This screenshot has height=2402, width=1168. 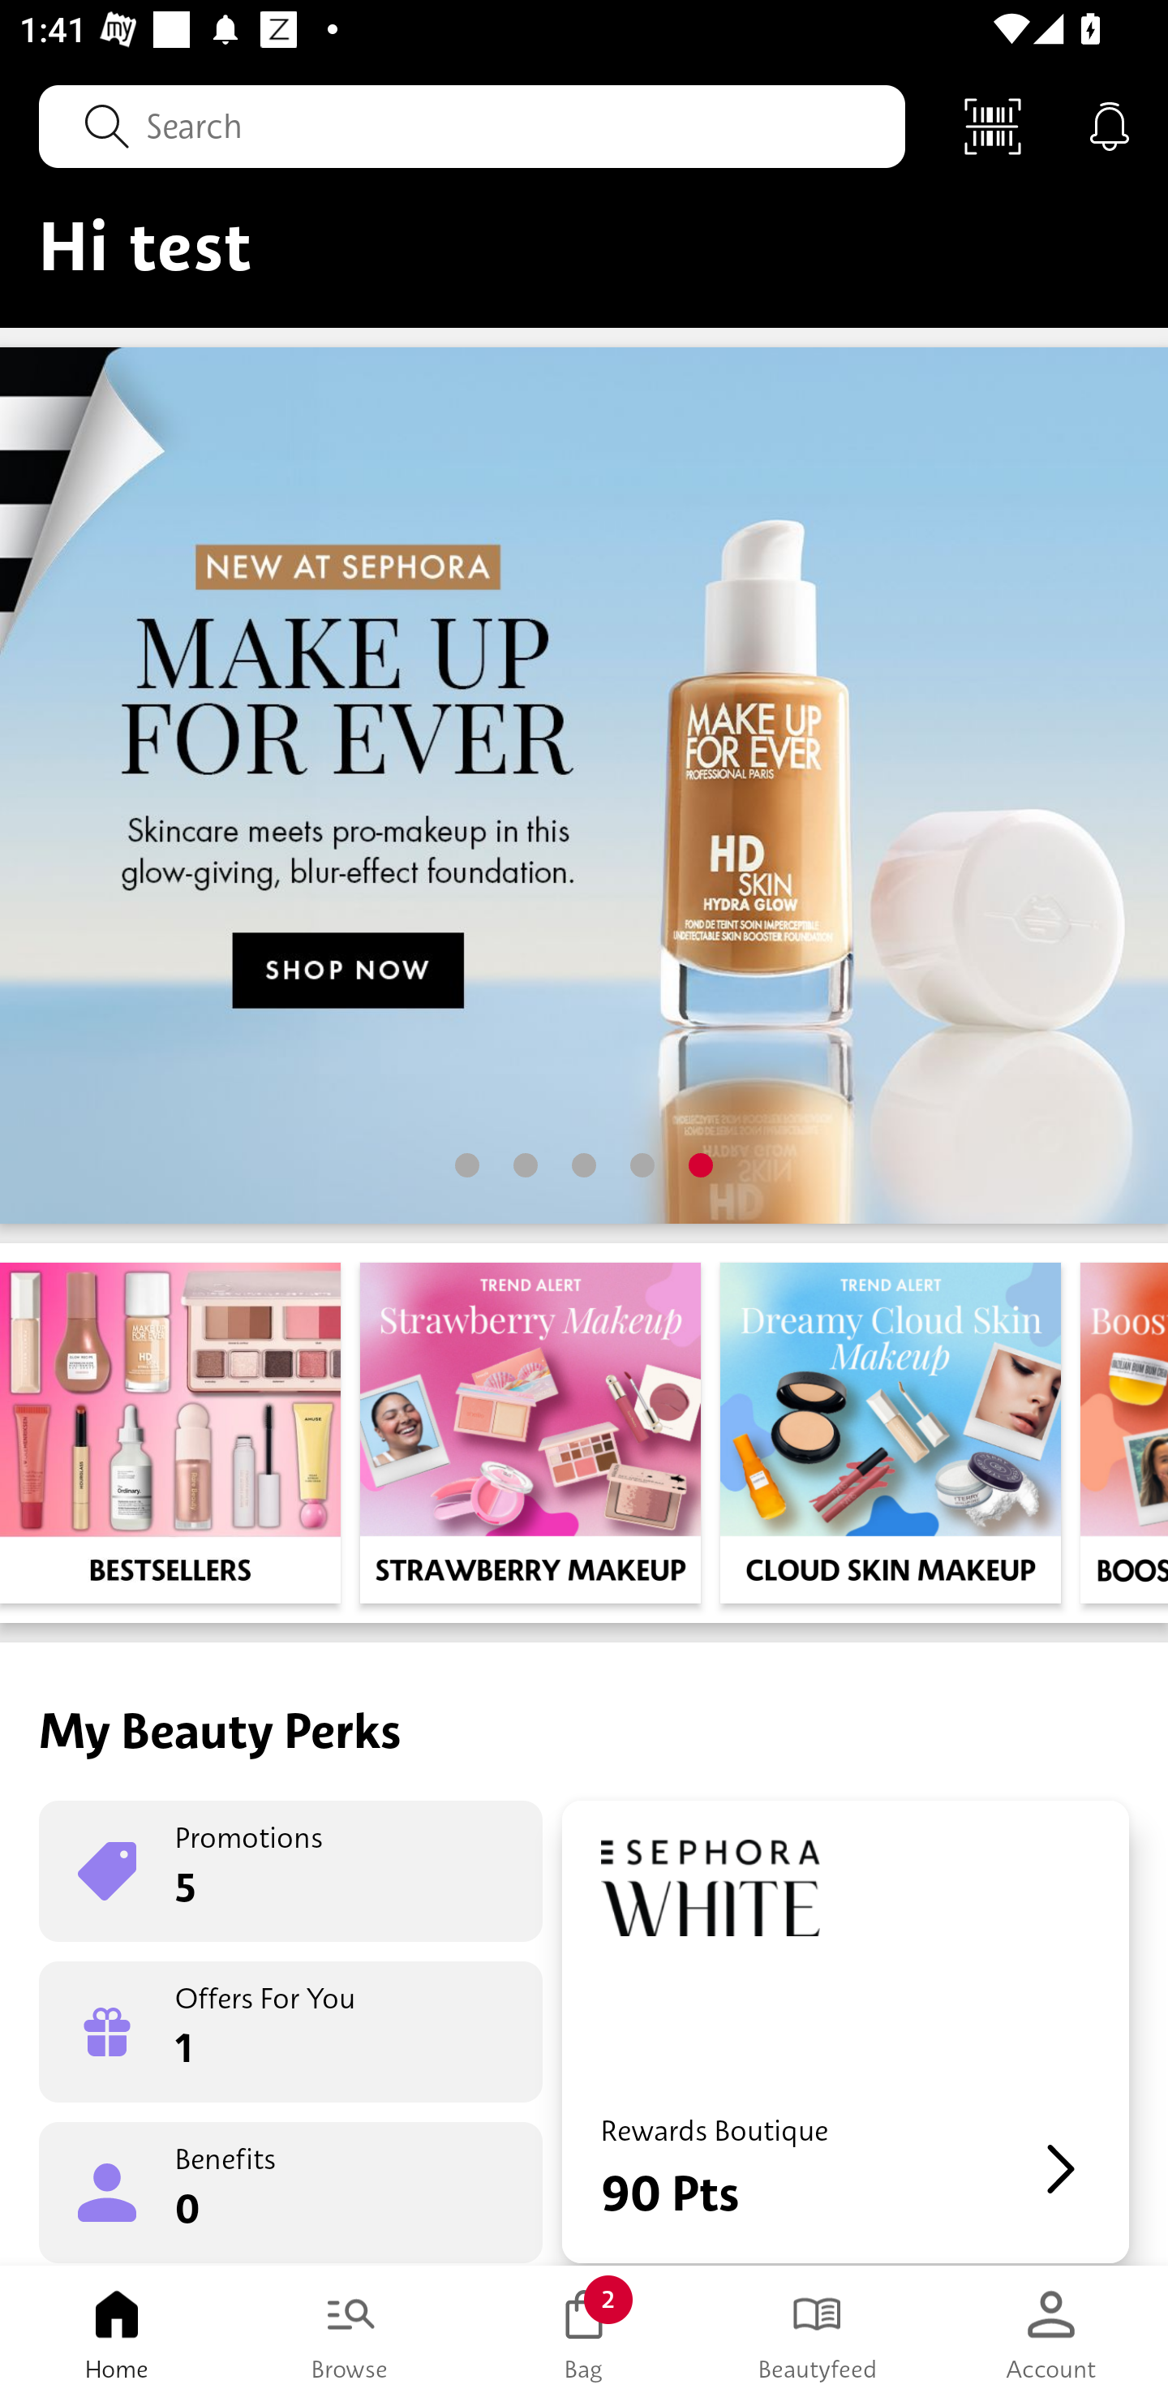 What do you see at coordinates (818, 2334) in the screenshot?
I see `Beautyfeed` at bounding box center [818, 2334].